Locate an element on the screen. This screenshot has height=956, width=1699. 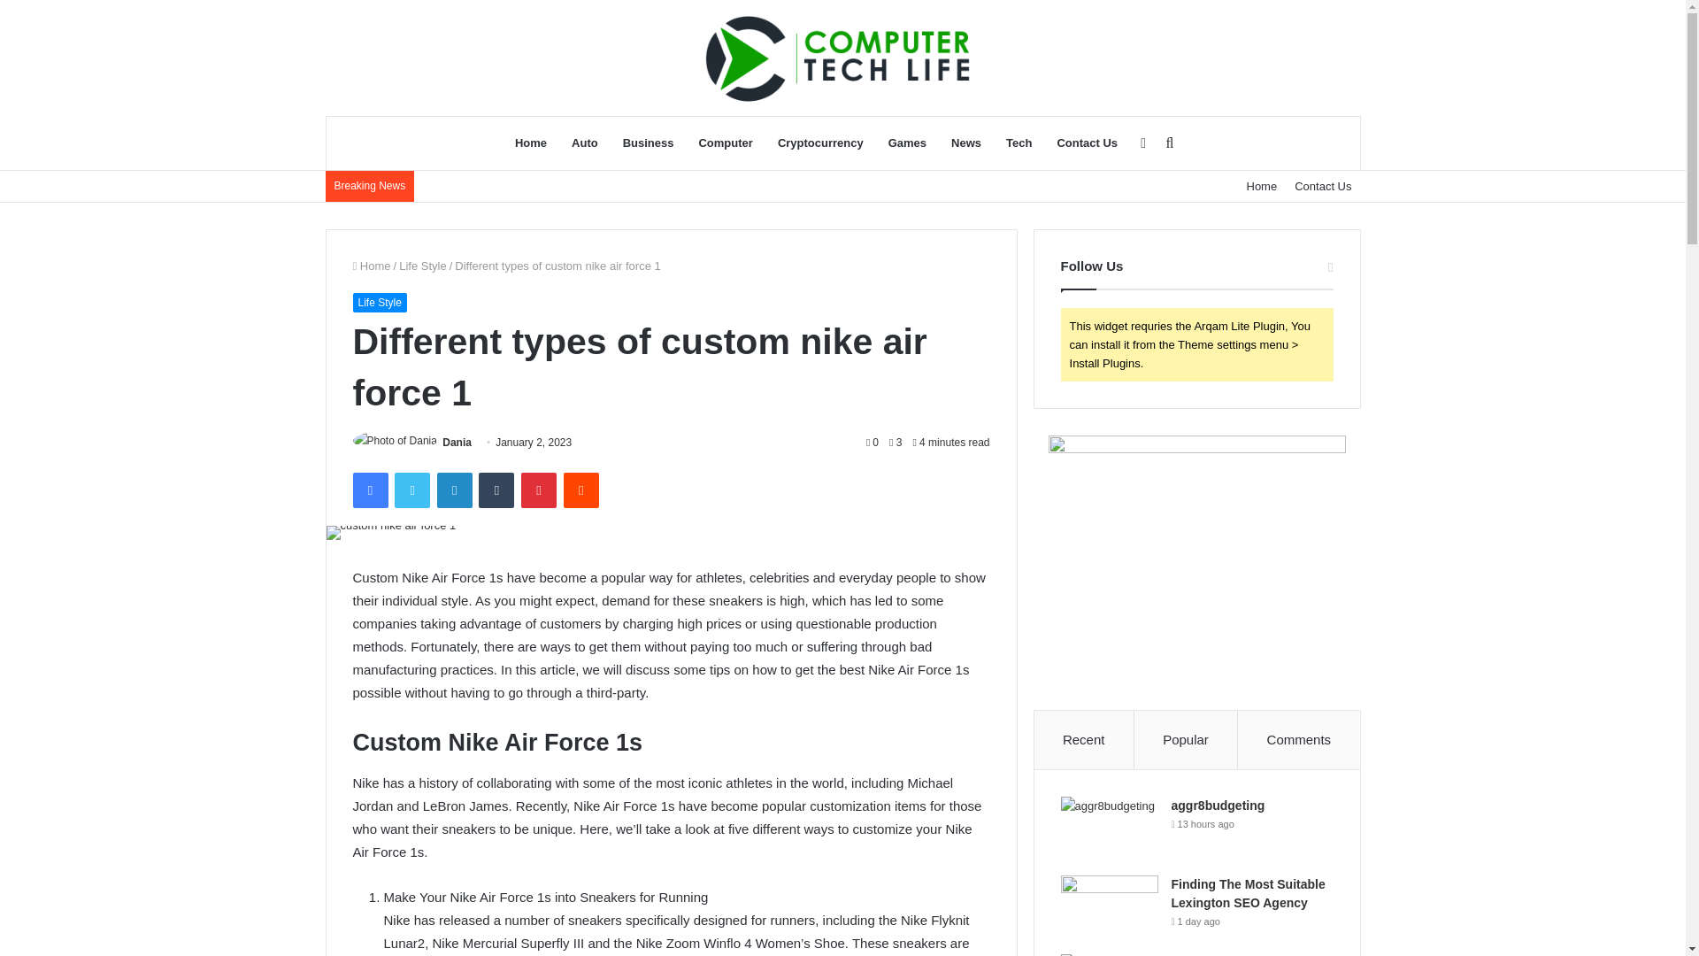
Twitter is located at coordinates (411, 490).